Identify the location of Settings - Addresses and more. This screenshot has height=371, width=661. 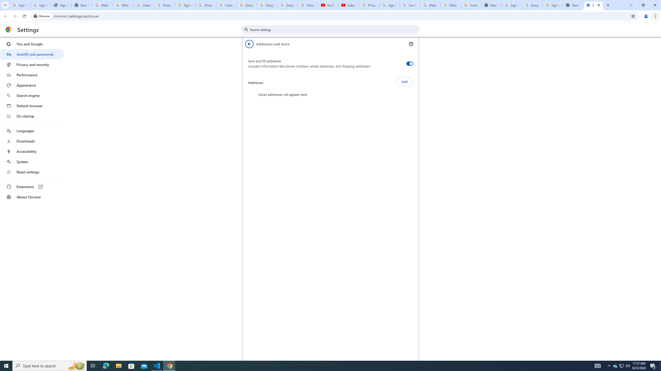
(593, 5).